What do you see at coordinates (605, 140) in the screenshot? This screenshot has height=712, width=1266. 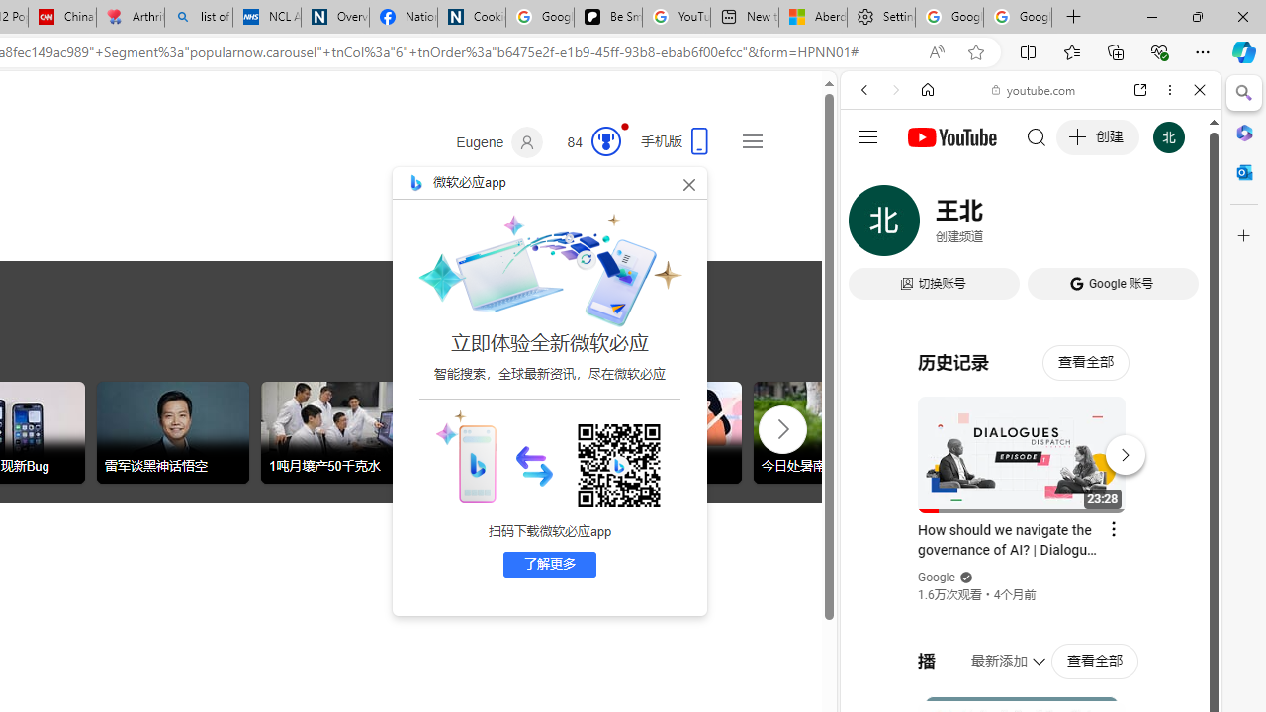 I see `AutomationID: serp_medal_svg` at bounding box center [605, 140].